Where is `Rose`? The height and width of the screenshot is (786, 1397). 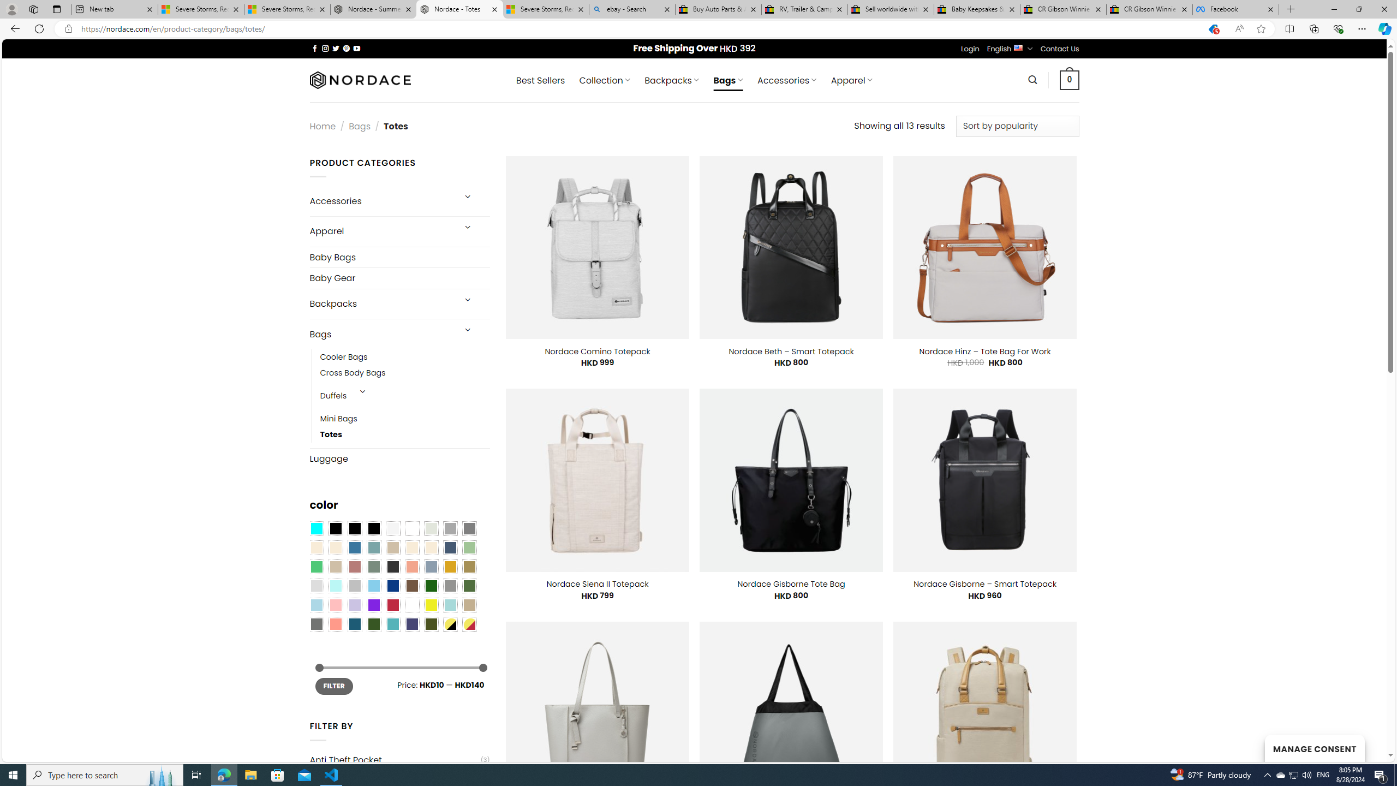 Rose is located at coordinates (355, 567).